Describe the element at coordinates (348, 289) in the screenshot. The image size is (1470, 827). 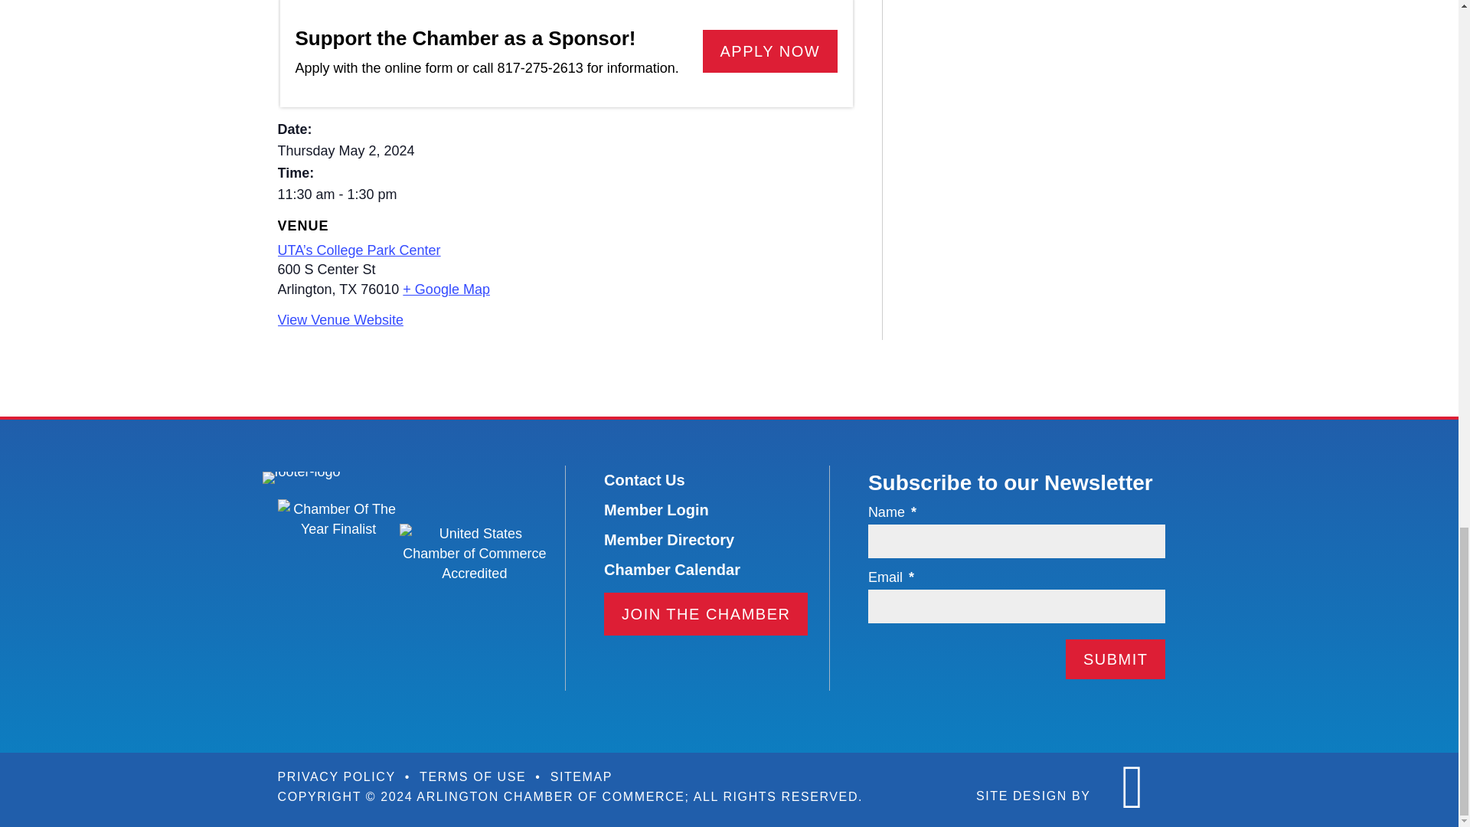
I see `Texas` at that location.